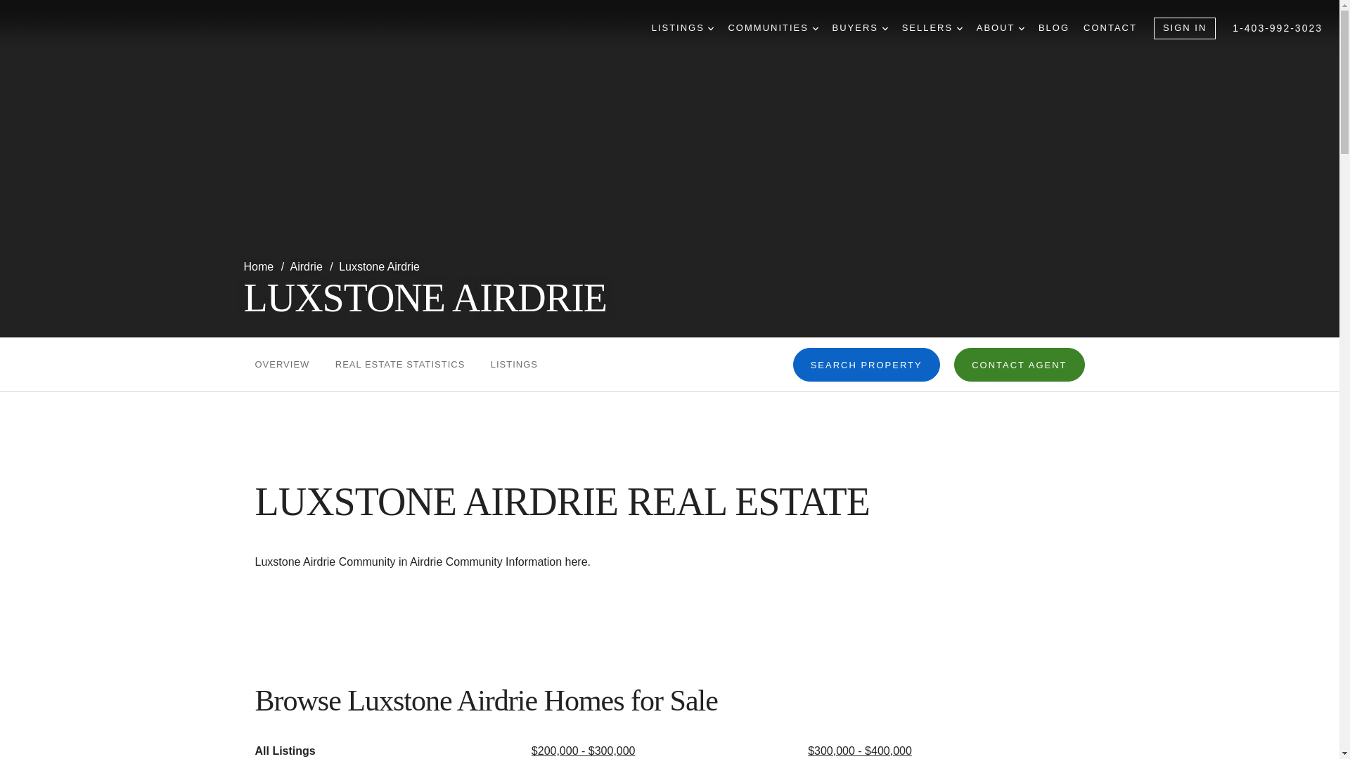 Image resolution: width=1350 pixels, height=759 pixels. What do you see at coordinates (815, 28) in the screenshot?
I see `DROPDOWN ARROW` at bounding box center [815, 28].